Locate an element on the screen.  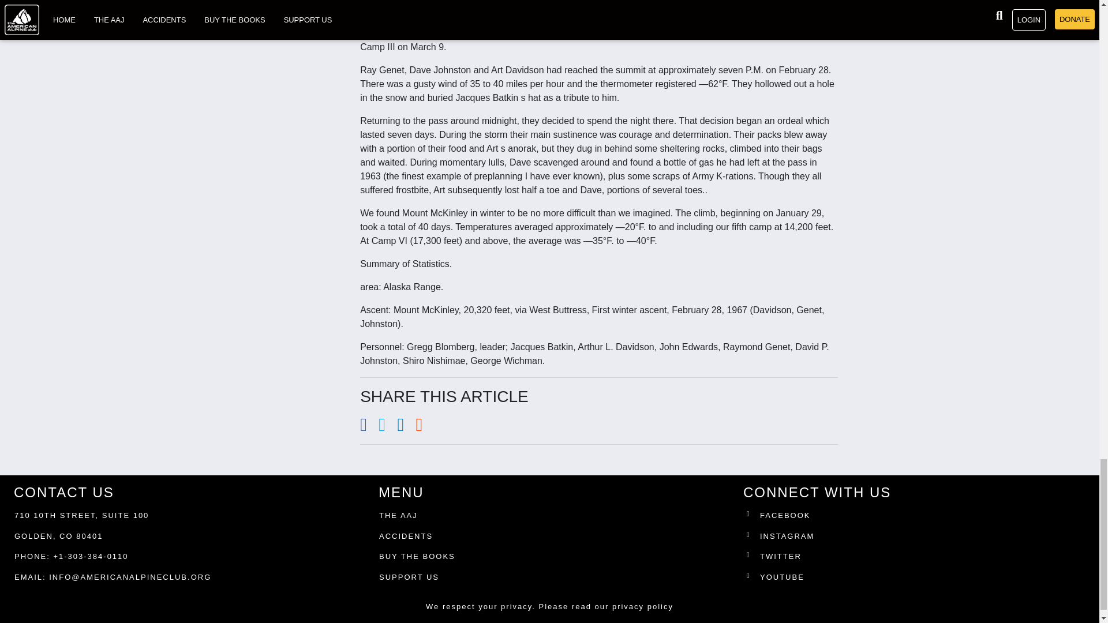
FACEBOOK is located at coordinates (916, 518).